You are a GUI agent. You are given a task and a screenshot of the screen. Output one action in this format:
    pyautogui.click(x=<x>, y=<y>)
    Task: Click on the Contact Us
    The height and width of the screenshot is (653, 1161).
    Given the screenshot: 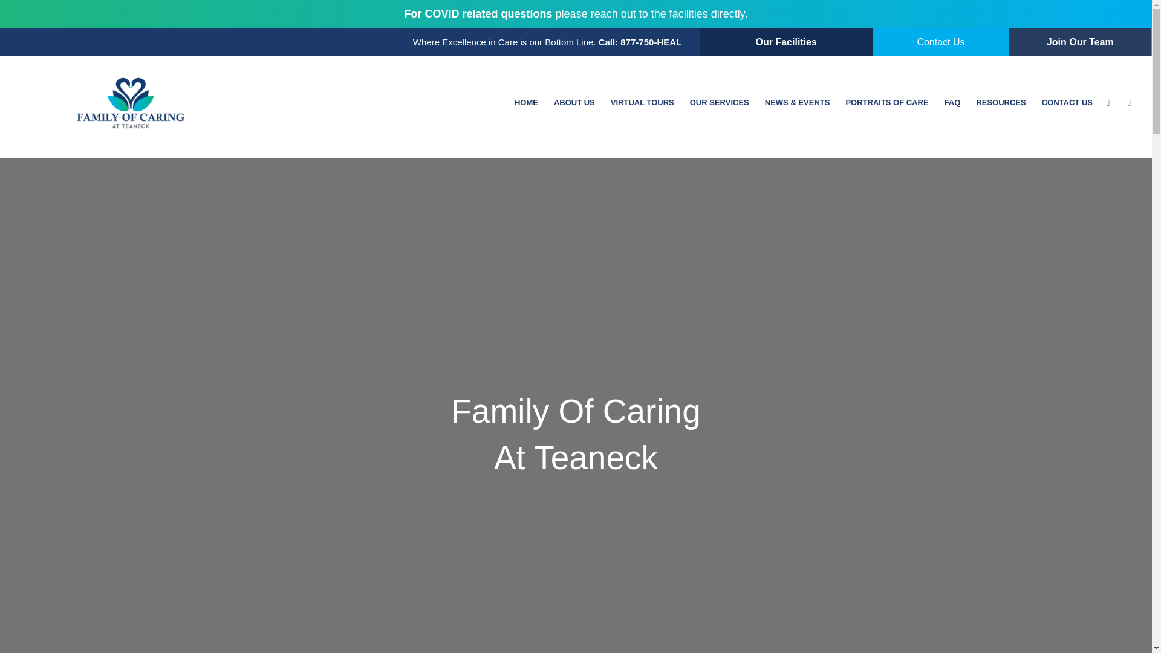 What is the action you would take?
    pyautogui.click(x=941, y=41)
    